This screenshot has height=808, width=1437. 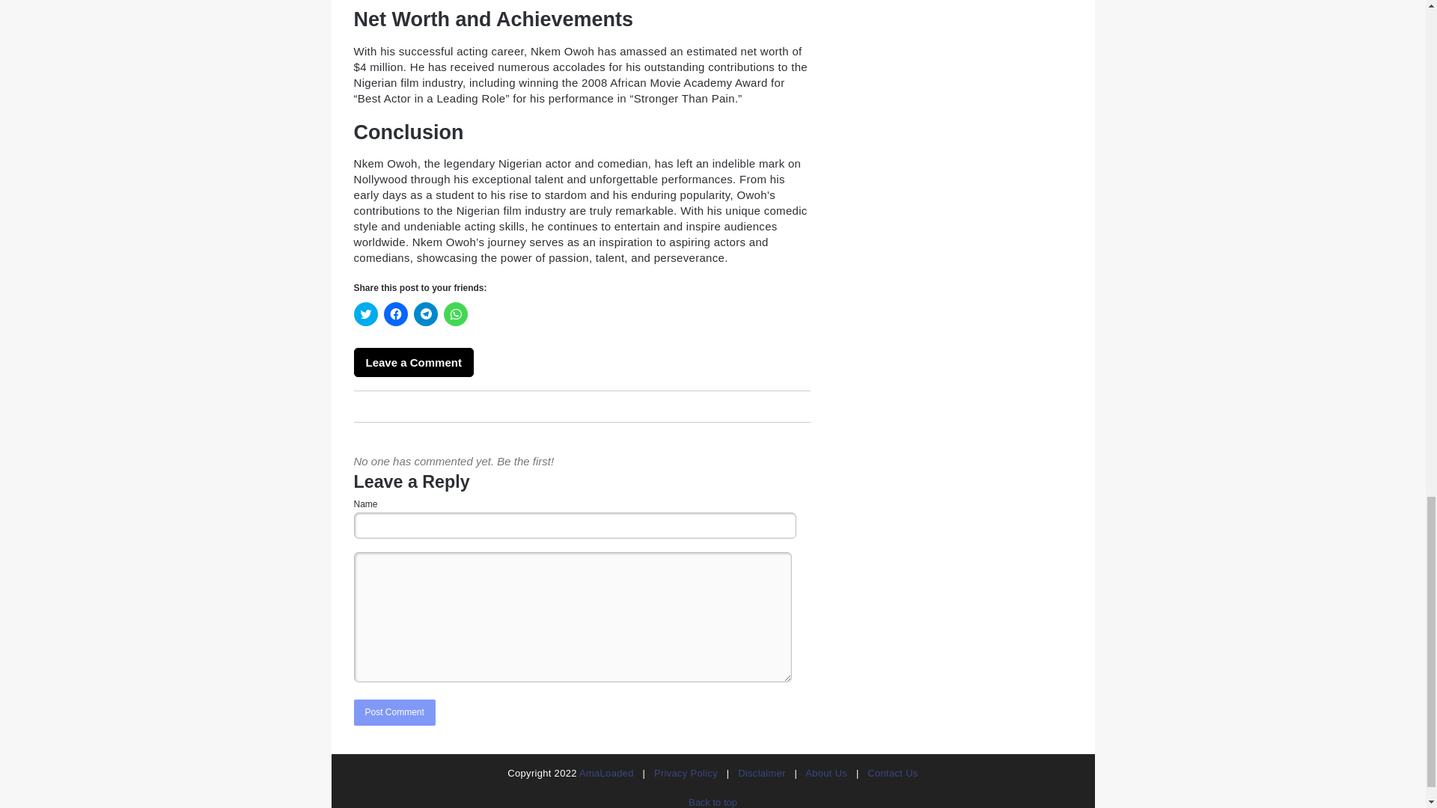 What do you see at coordinates (455, 314) in the screenshot?
I see `Click to share on WhatsApp` at bounding box center [455, 314].